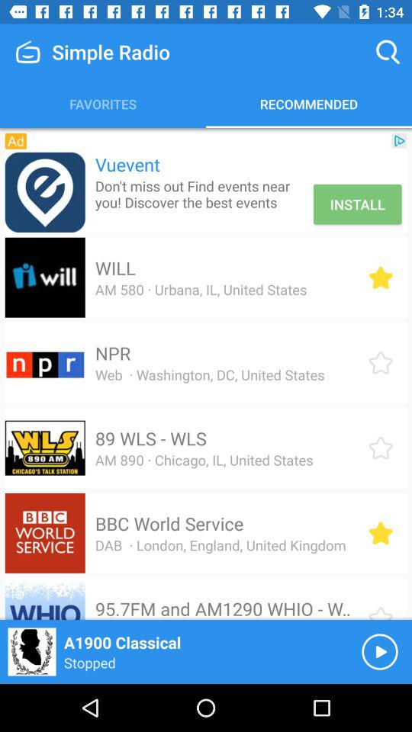  I want to click on tap the item to the left of vuevent, so click(15, 140).